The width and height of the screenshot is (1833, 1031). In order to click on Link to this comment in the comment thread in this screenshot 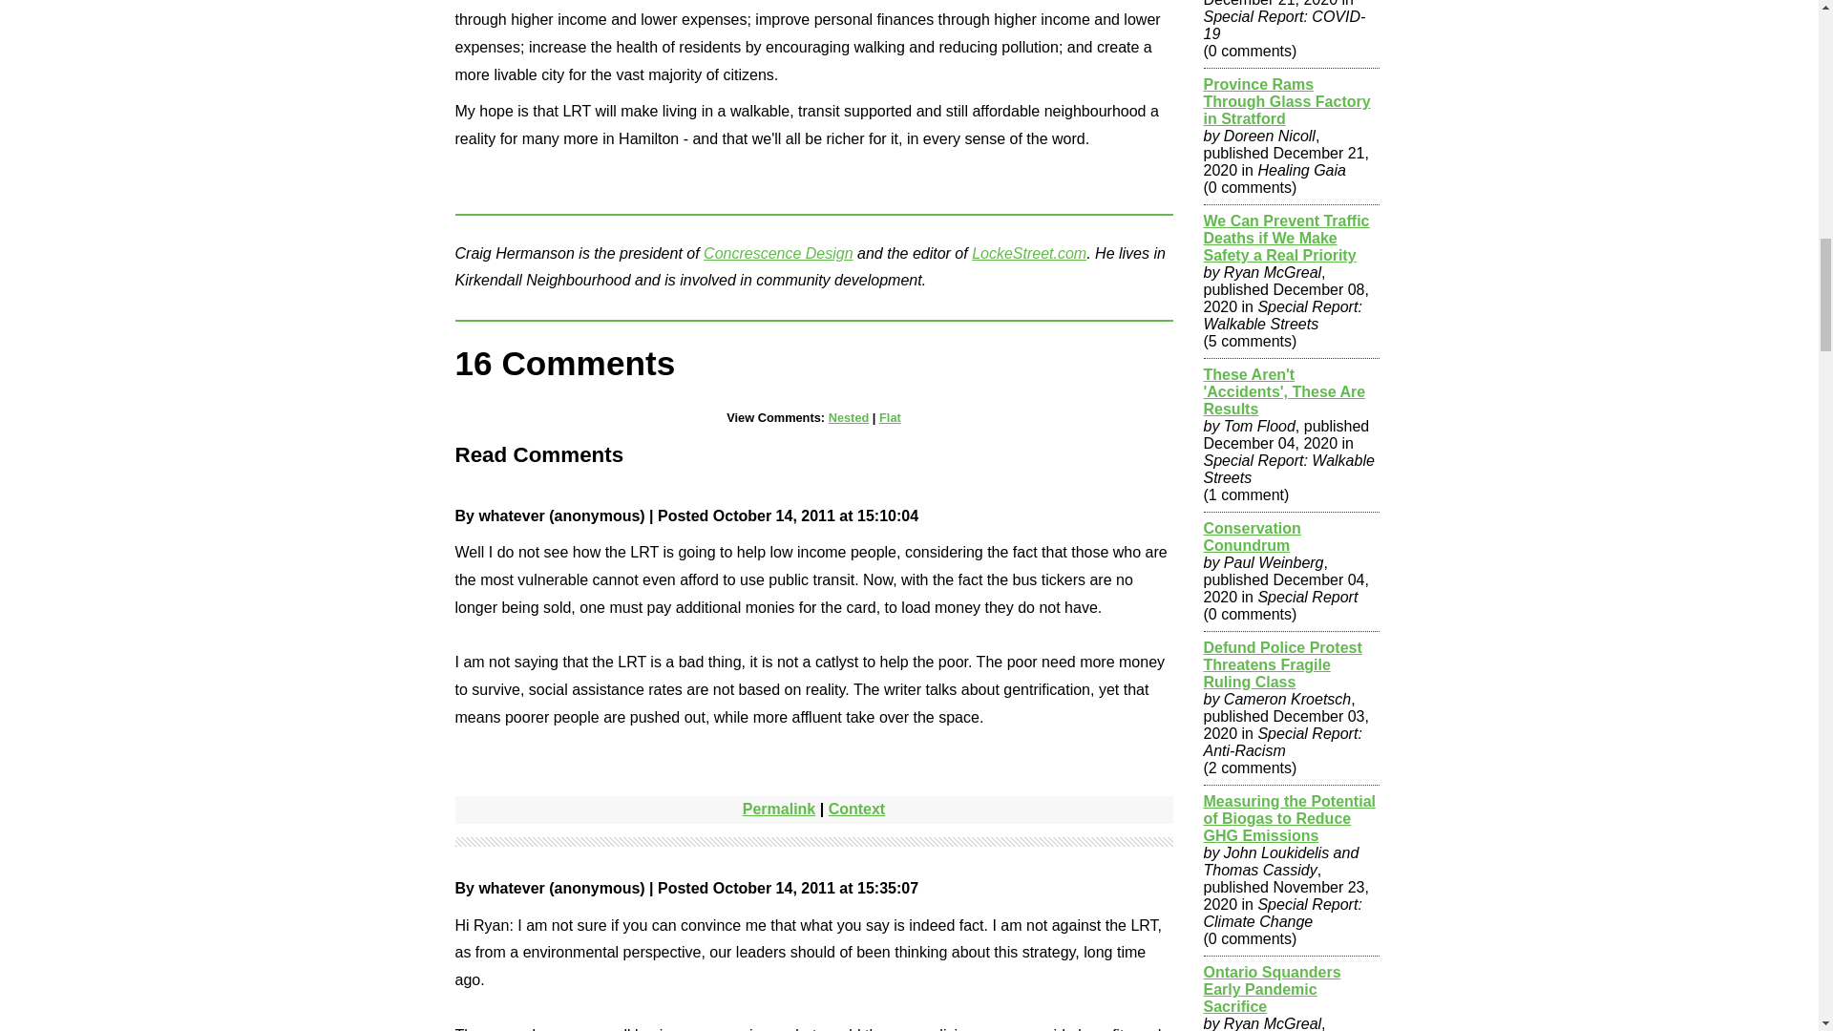, I will do `click(856, 810)`.